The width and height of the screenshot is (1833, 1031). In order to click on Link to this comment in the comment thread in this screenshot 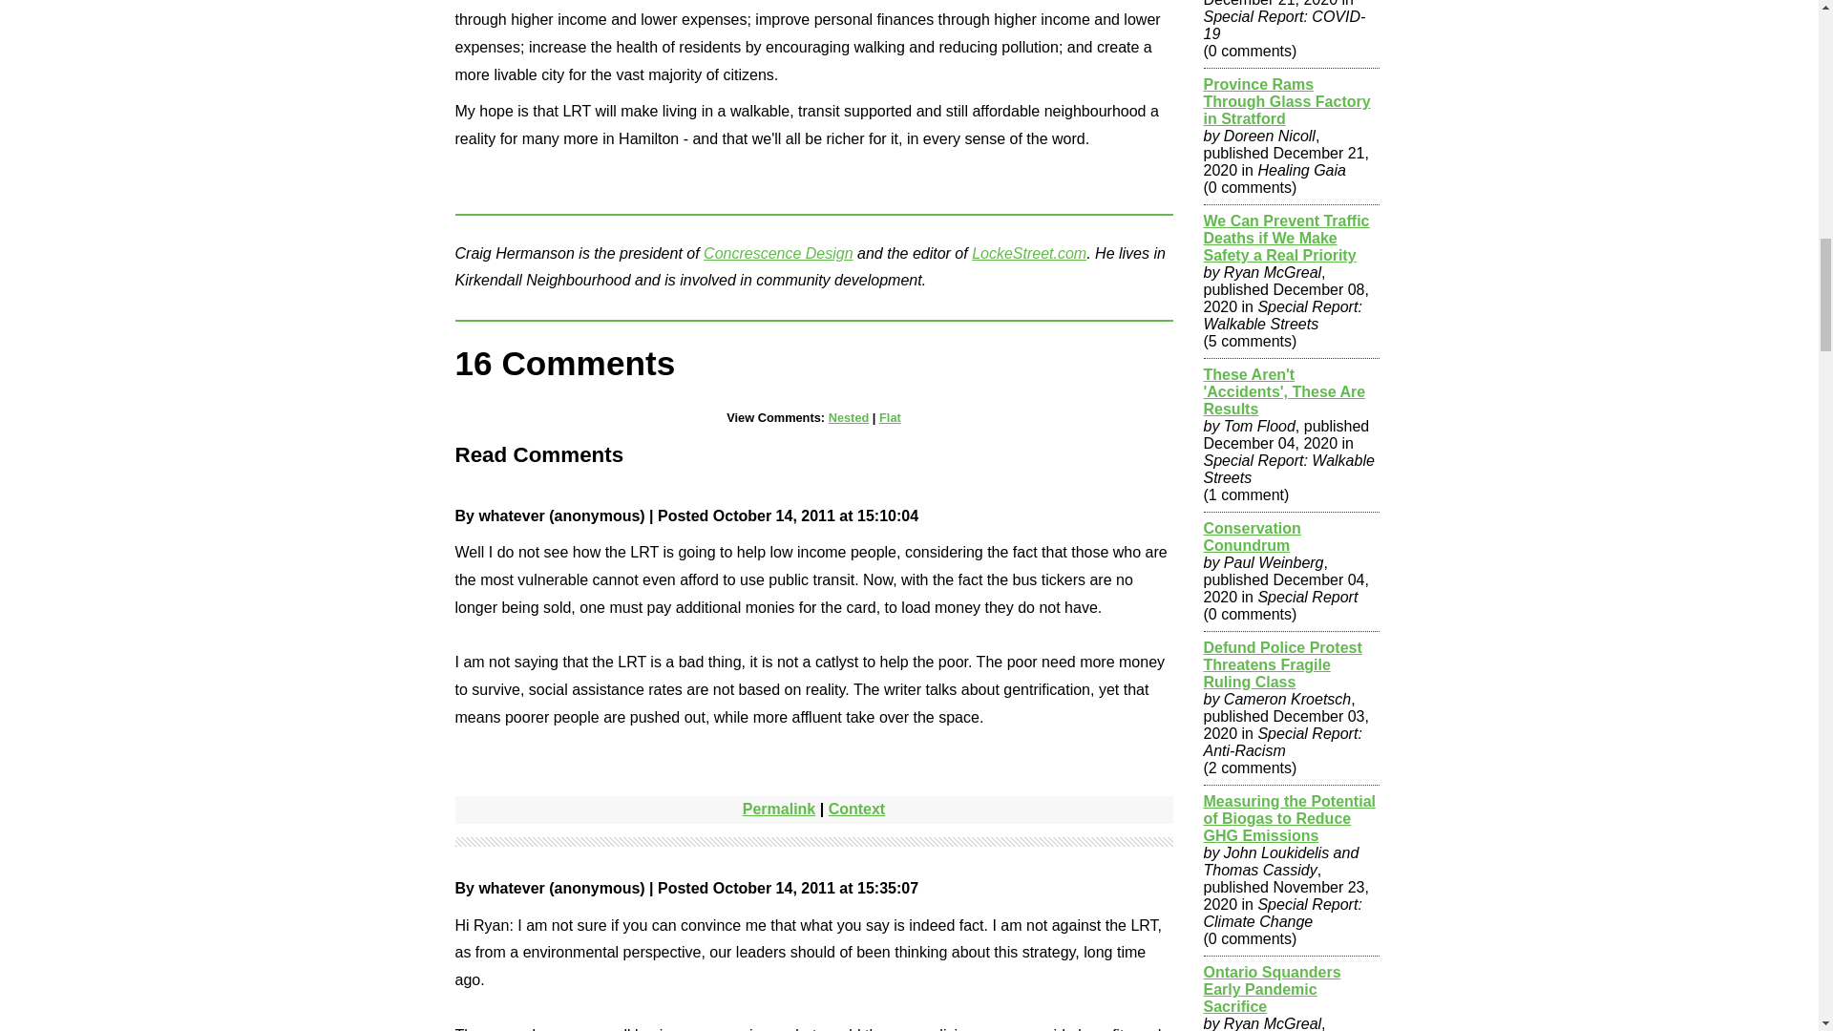, I will do `click(856, 810)`.